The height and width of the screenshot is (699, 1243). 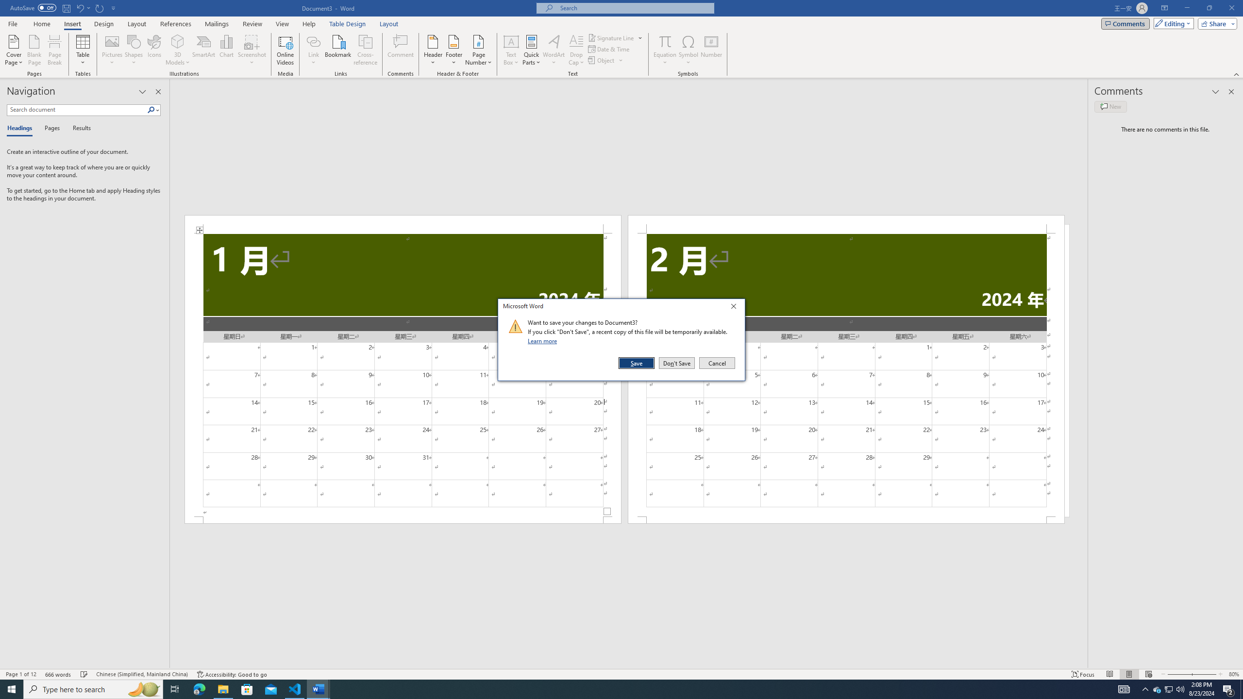 What do you see at coordinates (295, 689) in the screenshot?
I see `Visual Studio Code - 1 running window` at bounding box center [295, 689].